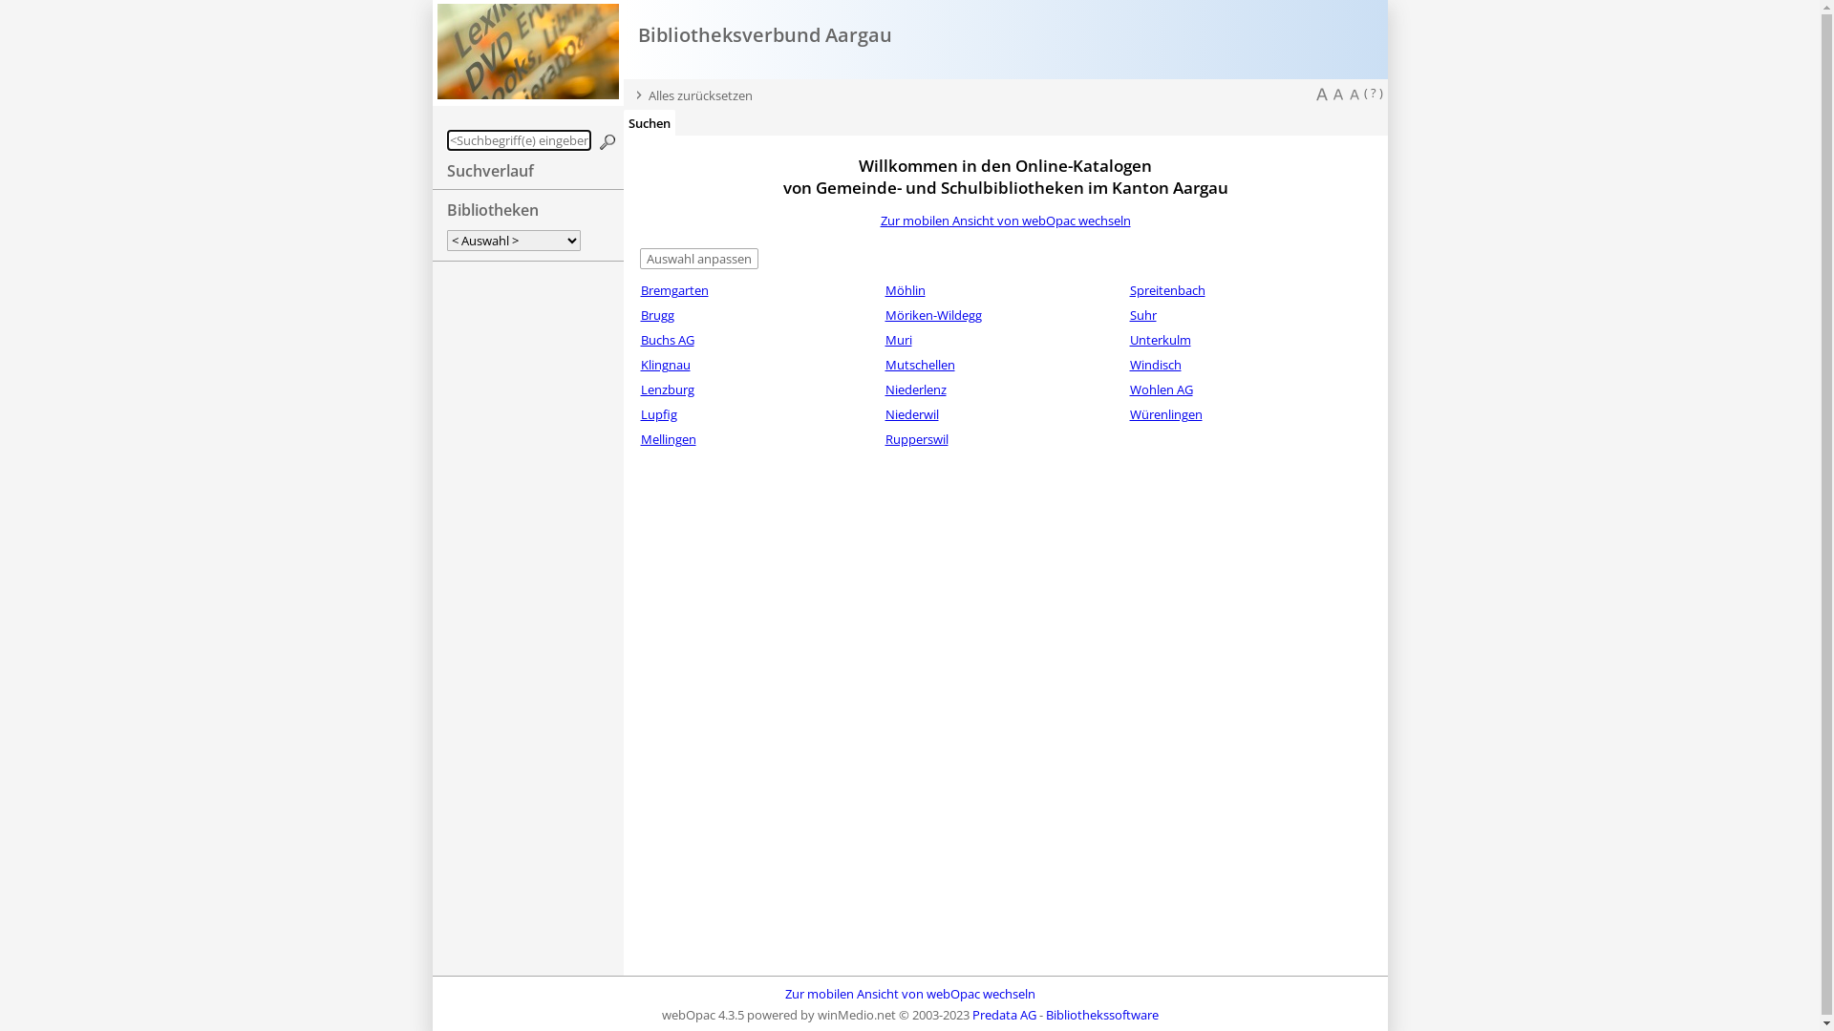 This screenshot has height=1031, width=1834. I want to click on Predata AG, so click(1004, 1015).